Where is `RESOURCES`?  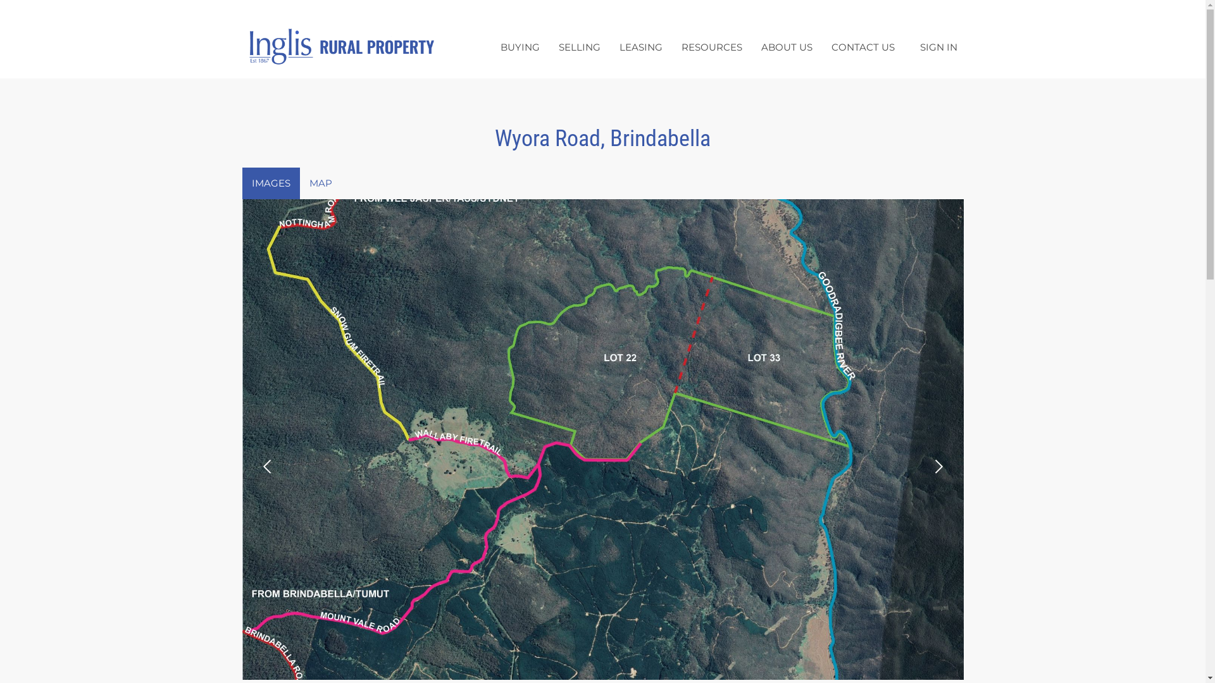 RESOURCES is located at coordinates (712, 47).